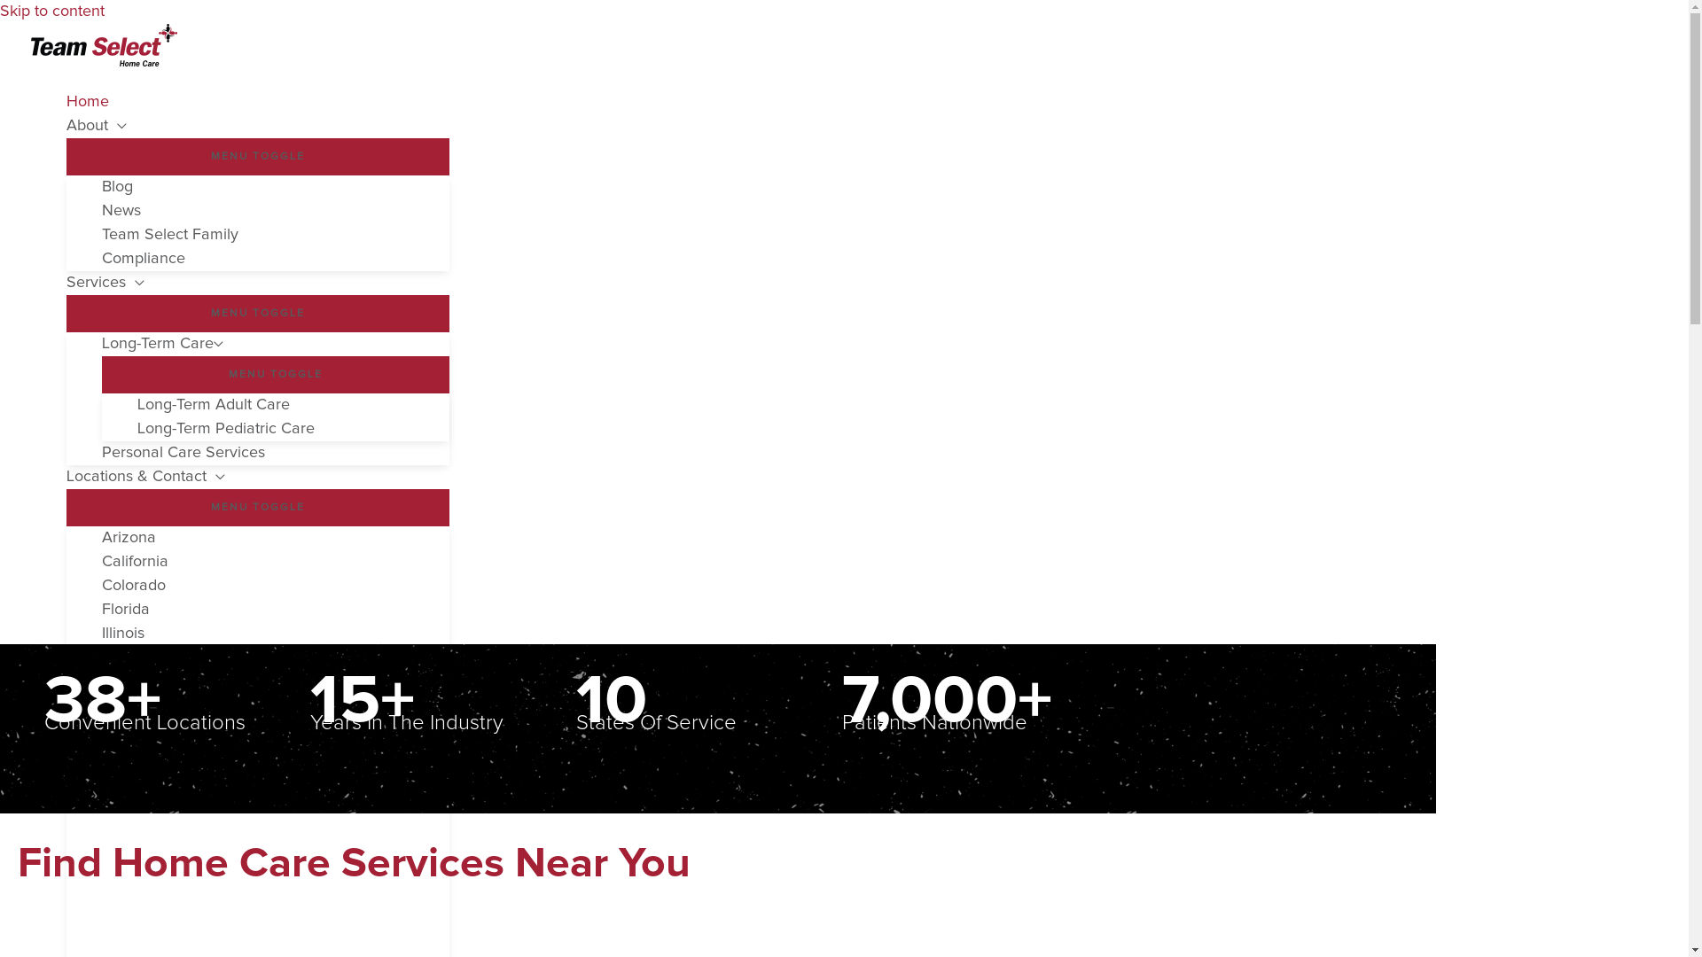  I want to click on Locations & Contact, so click(257, 477).